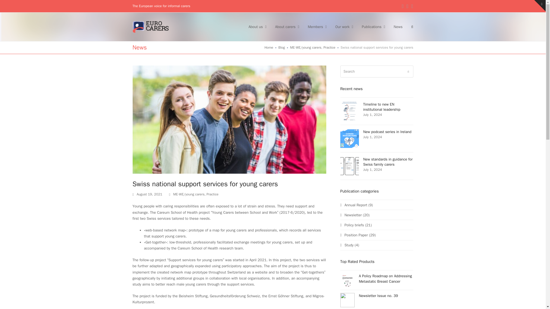 This screenshot has height=309, width=550. I want to click on Members, so click(317, 27).